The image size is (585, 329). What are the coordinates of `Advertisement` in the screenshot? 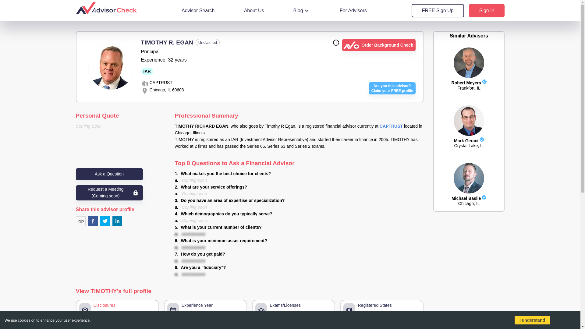 It's located at (469, 256).